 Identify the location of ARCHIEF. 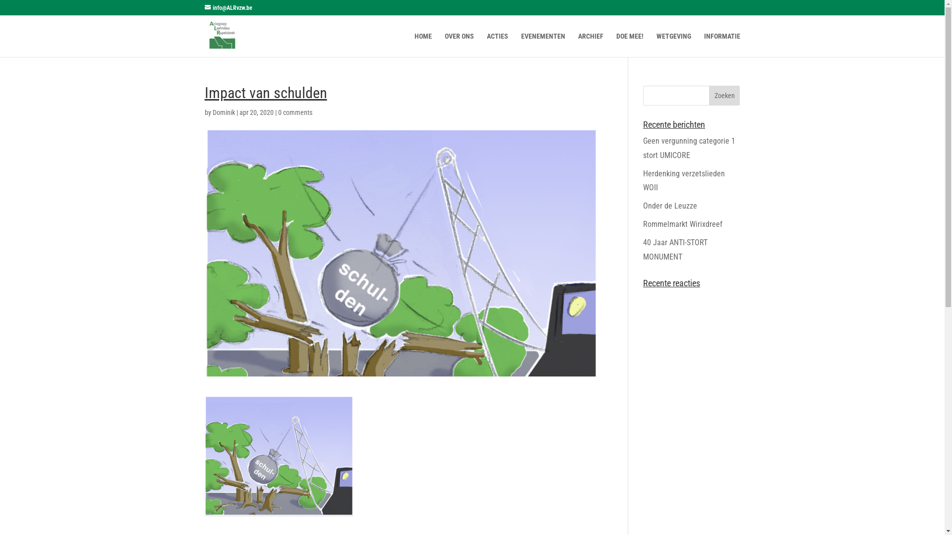
(591, 45).